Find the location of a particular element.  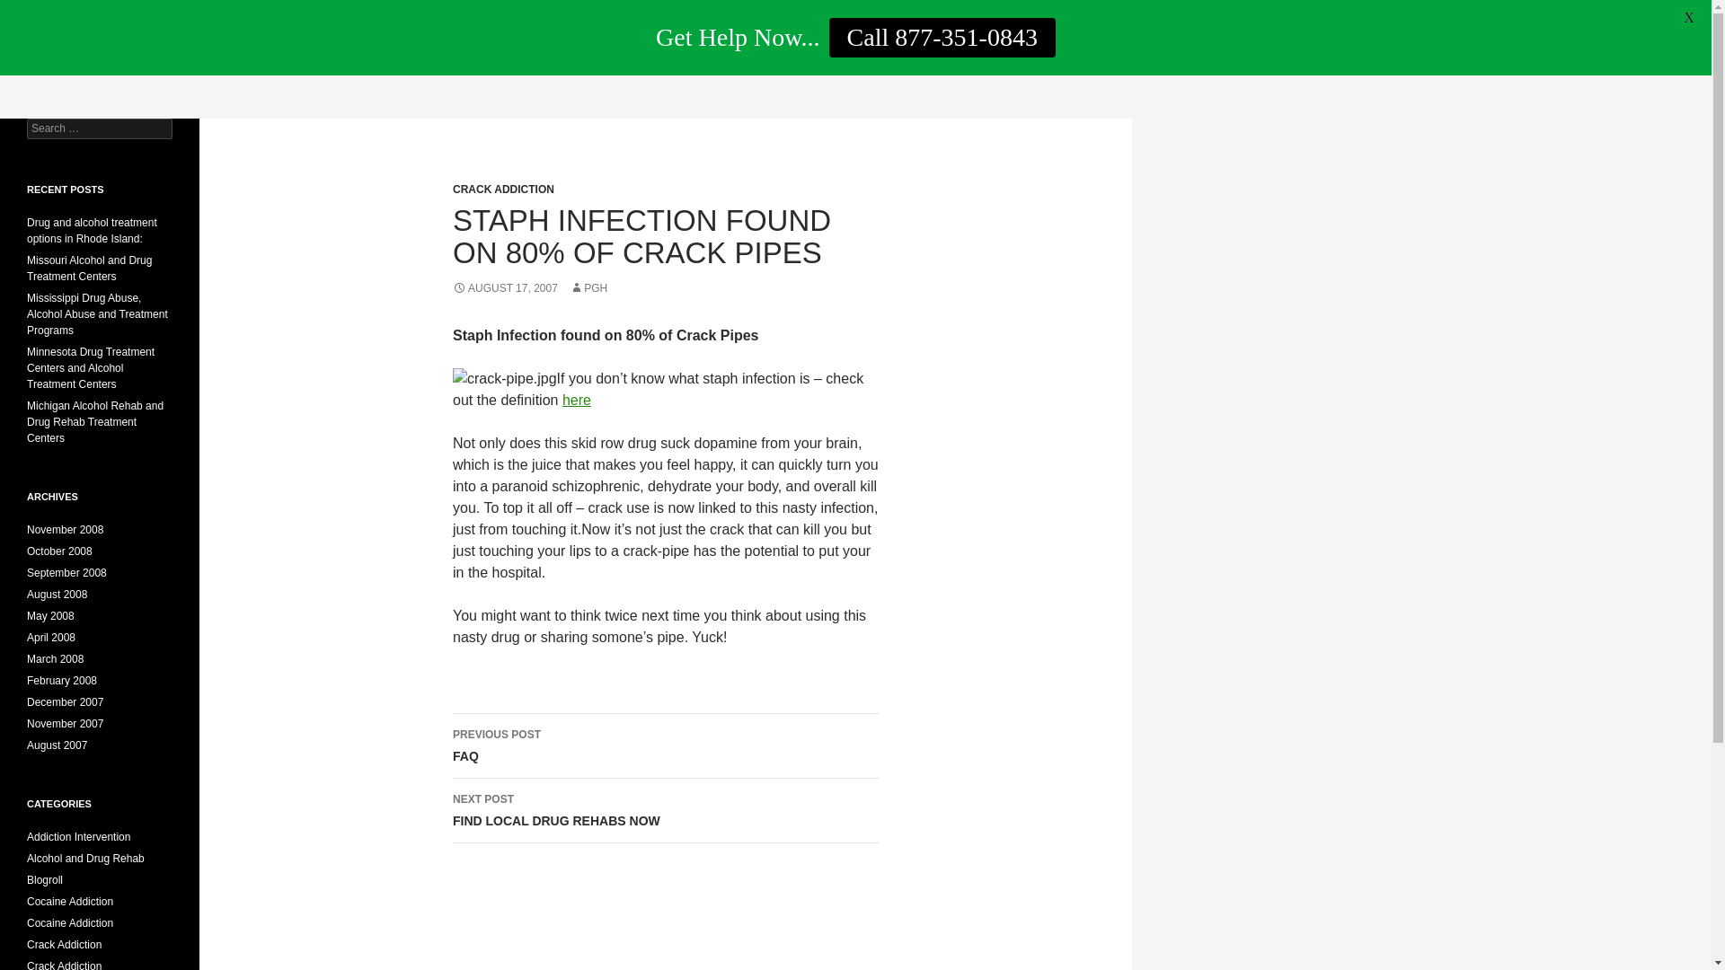

Blogroll is located at coordinates (45, 880).